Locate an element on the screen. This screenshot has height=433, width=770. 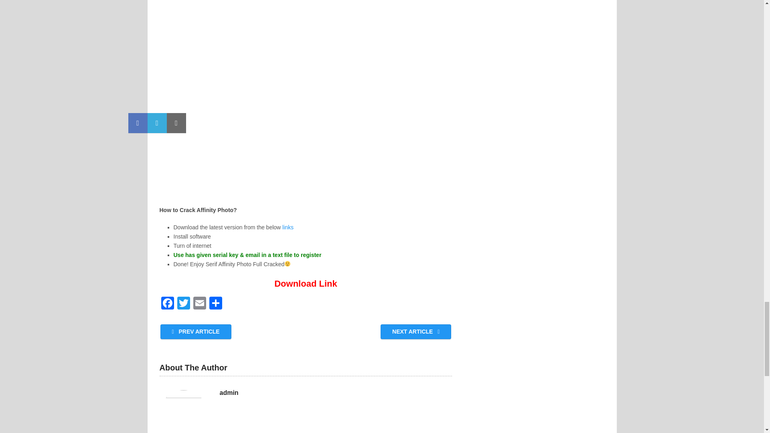
links is located at coordinates (287, 227).